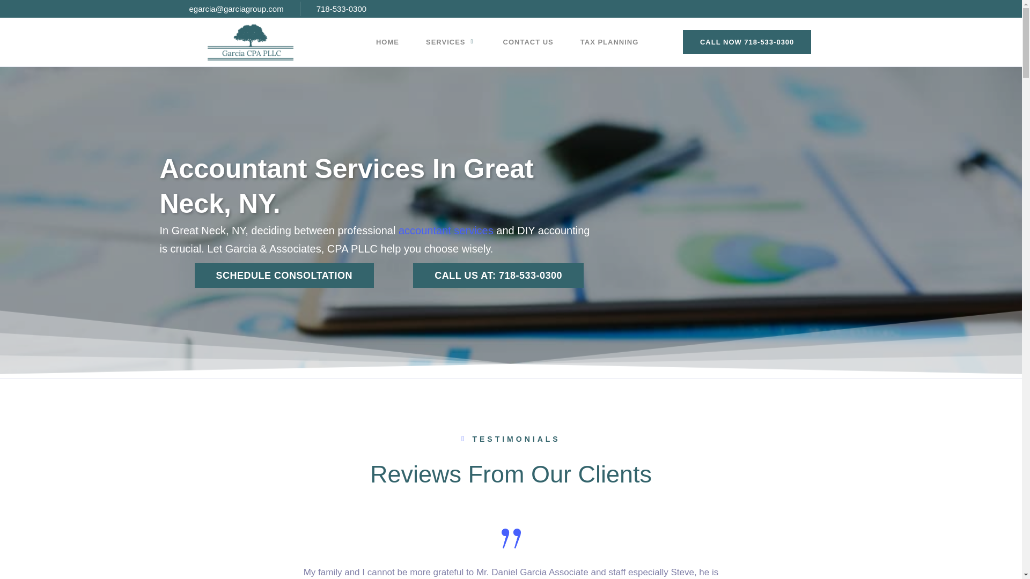 This screenshot has width=1030, height=579. Describe the element at coordinates (757, 42) in the screenshot. I see `CALL NOW 718-533-0300` at that location.